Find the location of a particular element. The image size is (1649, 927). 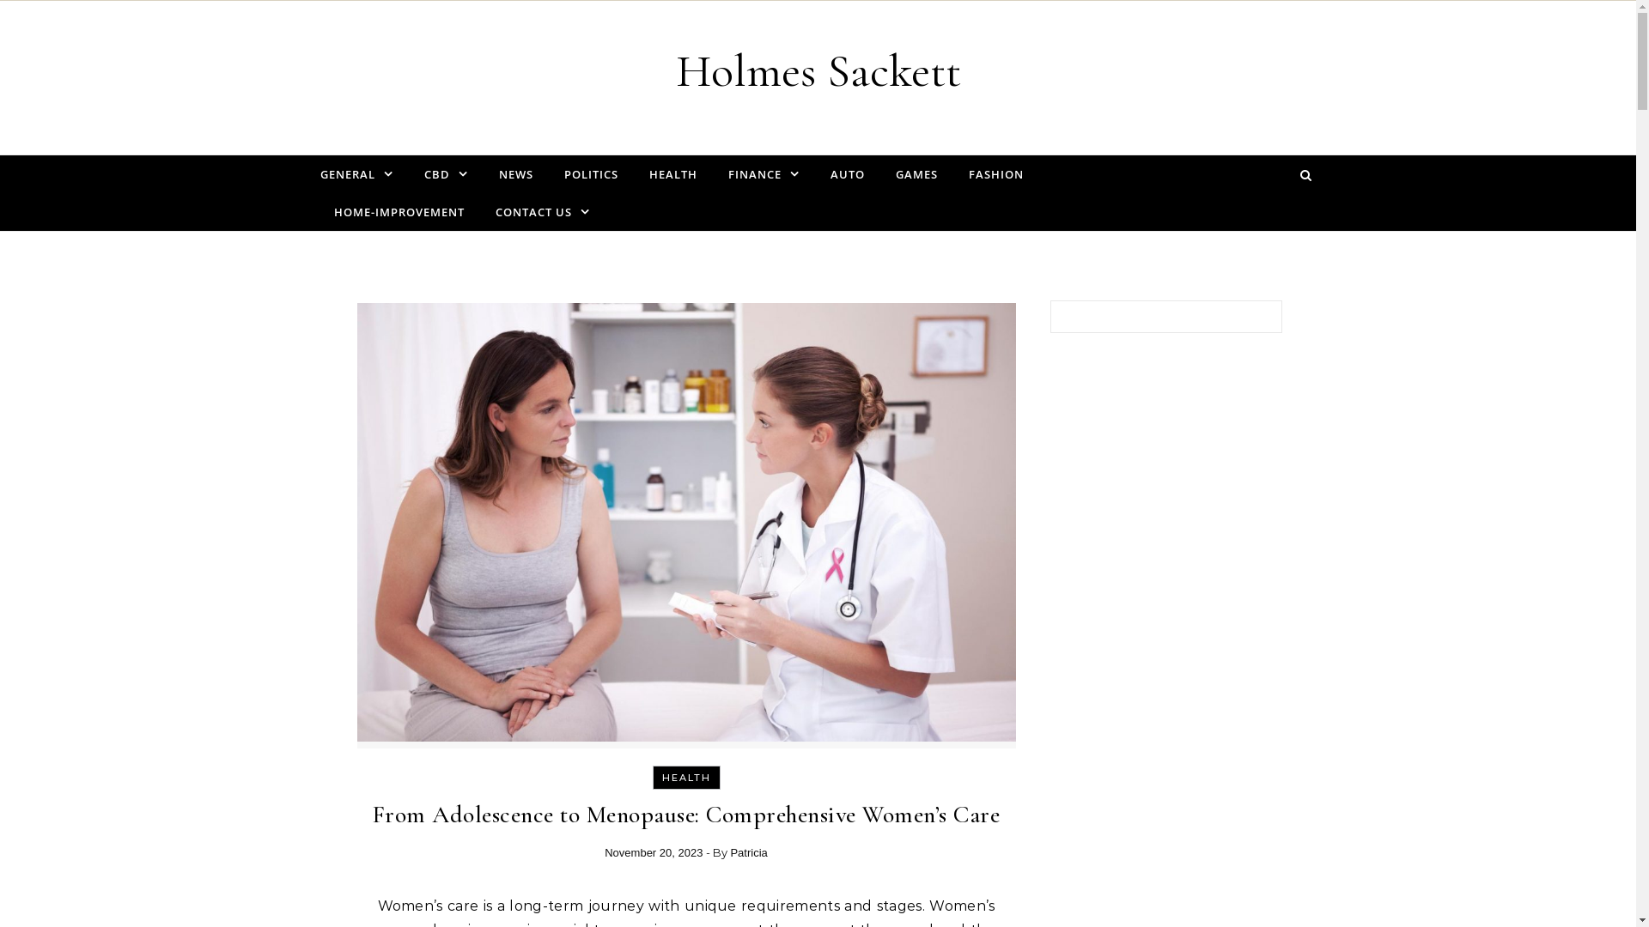

HEALTH is located at coordinates (673, 174).